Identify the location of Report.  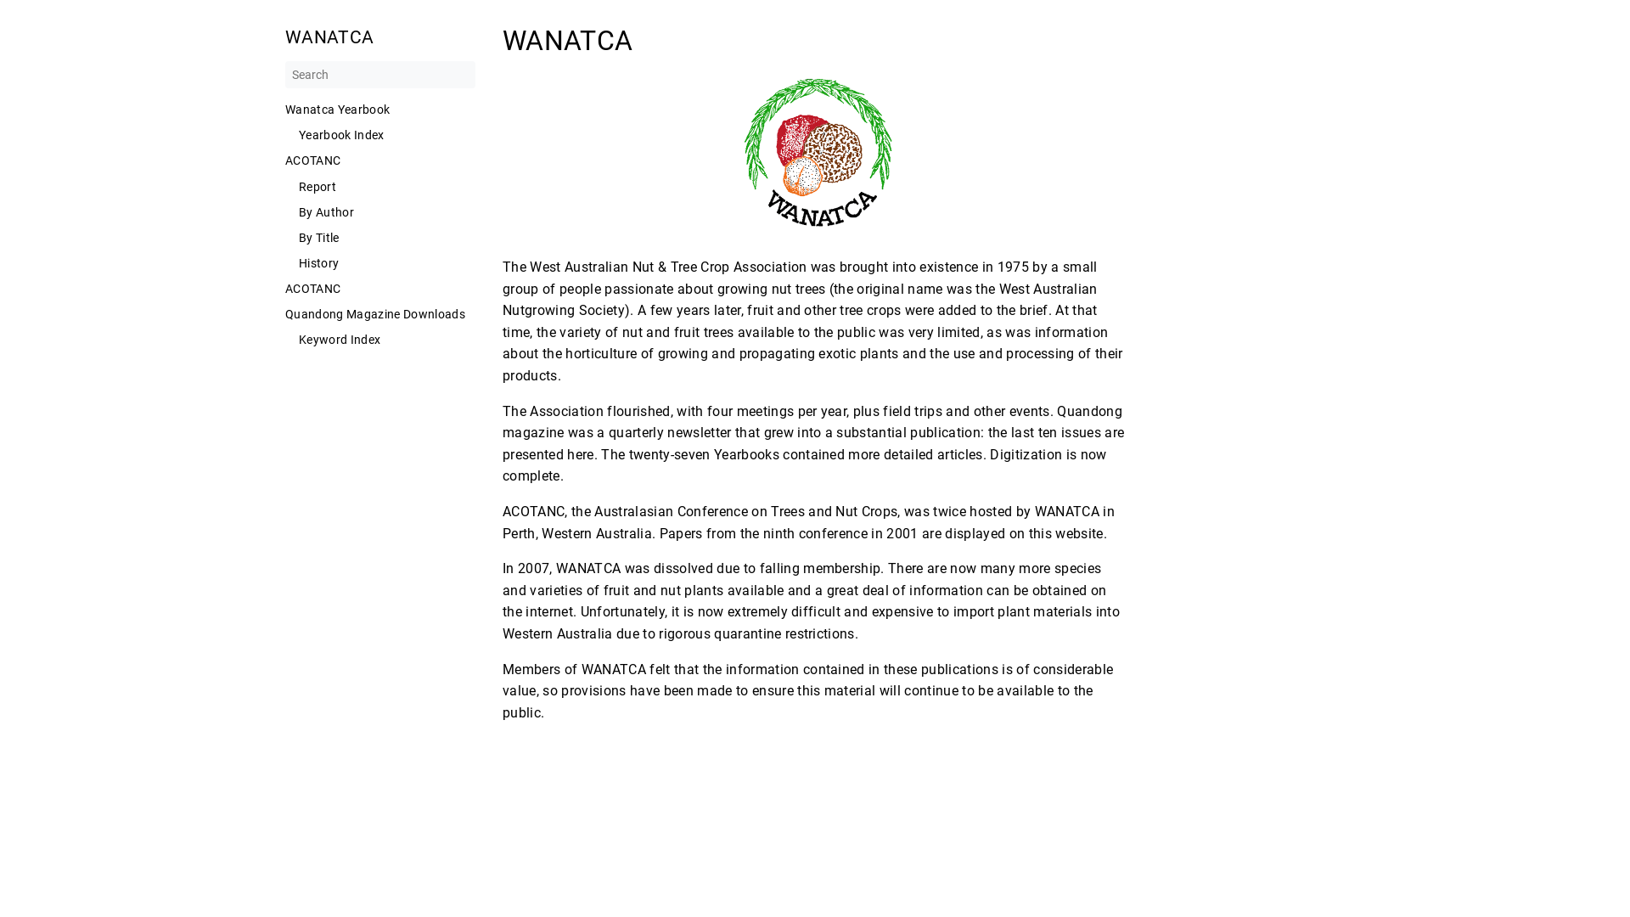
(387, 187).